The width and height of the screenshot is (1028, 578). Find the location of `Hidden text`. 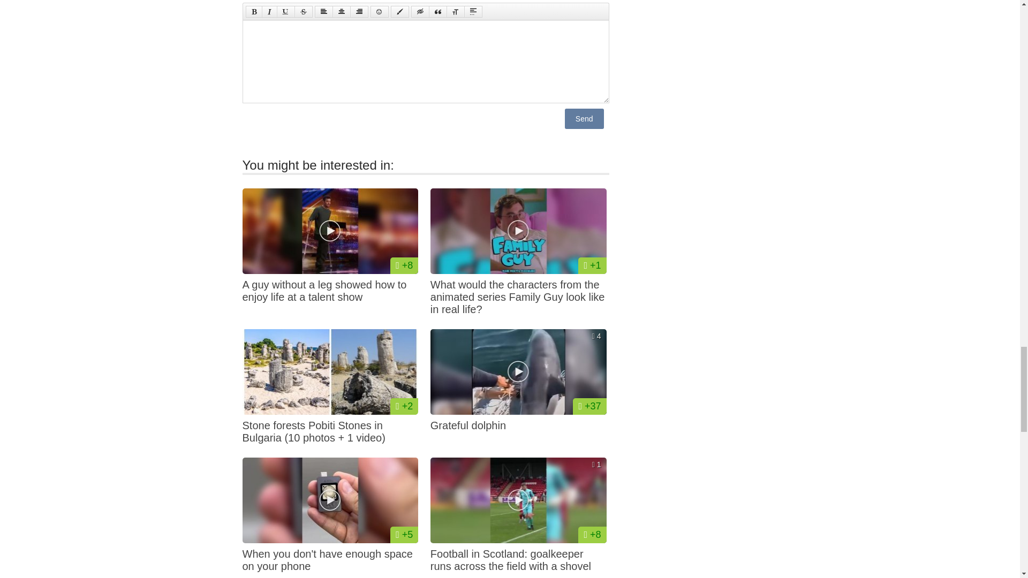

Hidden text is located at coordinates (420, 12).